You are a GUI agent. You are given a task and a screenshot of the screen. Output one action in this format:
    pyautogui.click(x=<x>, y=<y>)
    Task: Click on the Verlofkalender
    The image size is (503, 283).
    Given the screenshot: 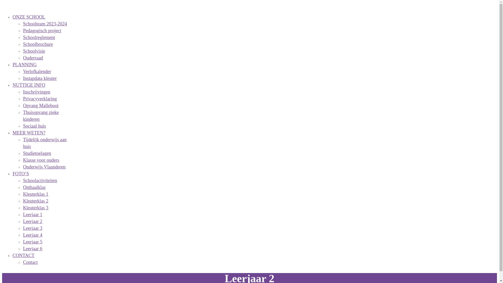 What is the action you would take?
    pyautogui.click(x=37, y=72)
    